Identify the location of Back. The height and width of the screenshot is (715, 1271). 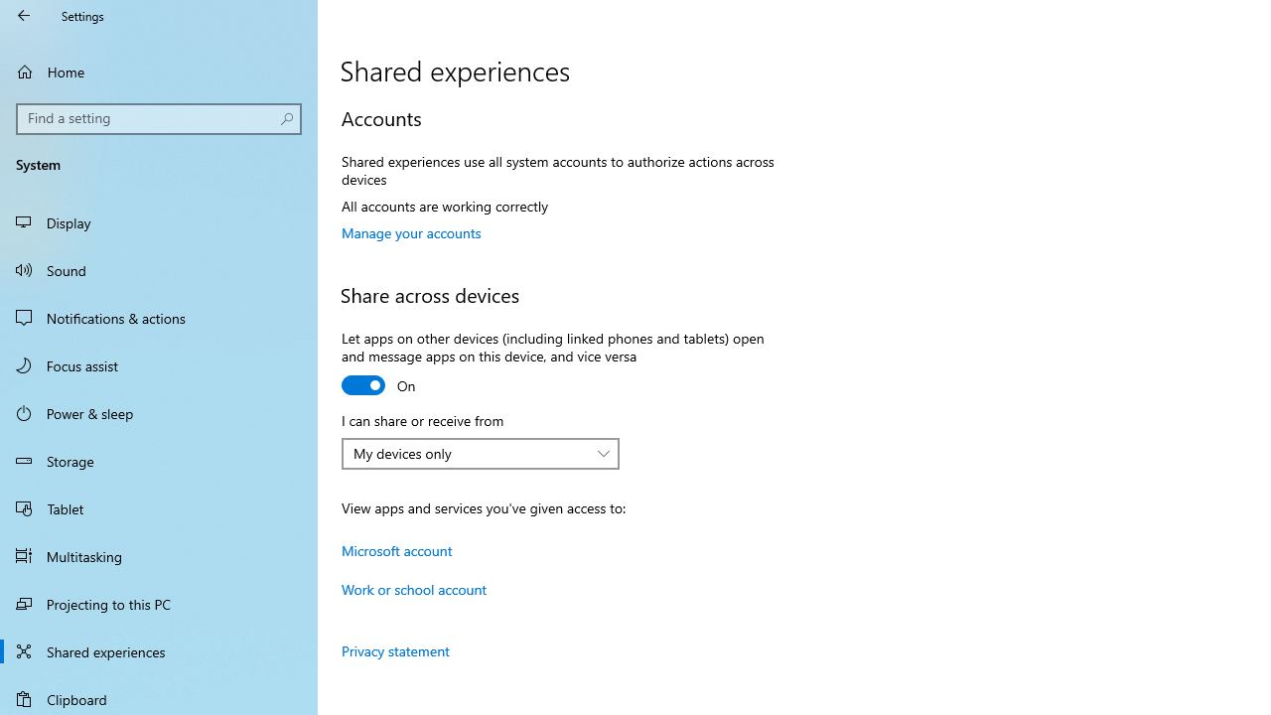
(24, 16).